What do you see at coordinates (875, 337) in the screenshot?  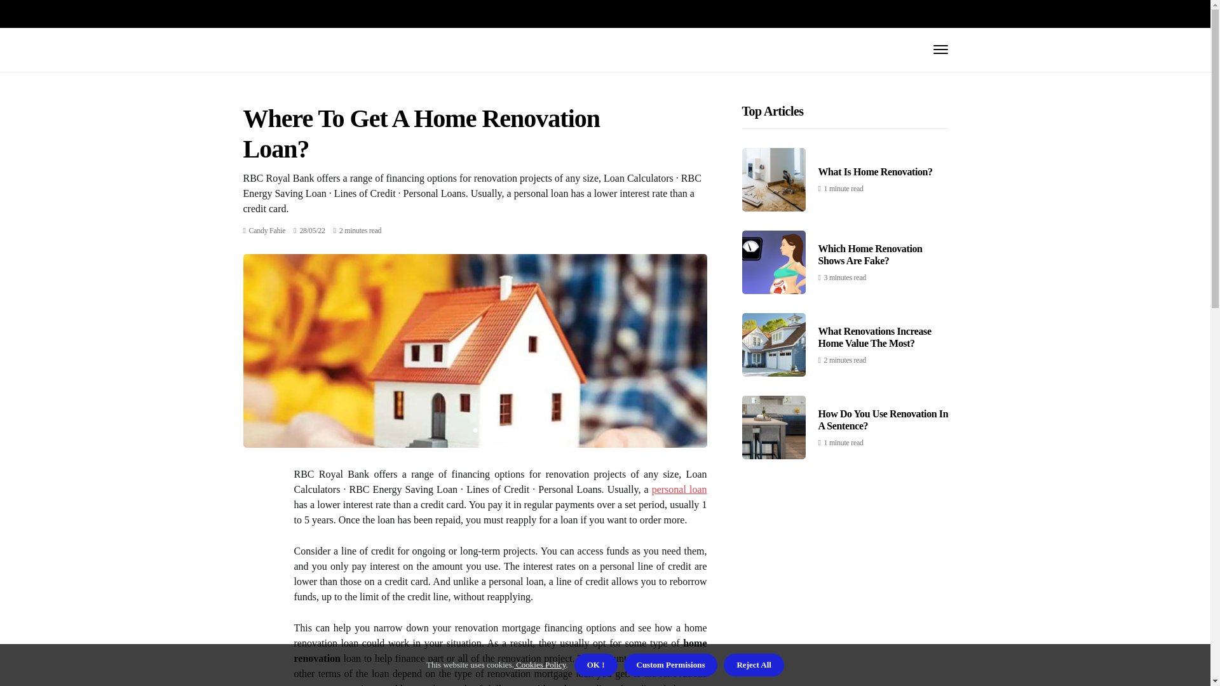 I see `What Renovations Increase Home Value The Most?` at bounding box center [875, 337].